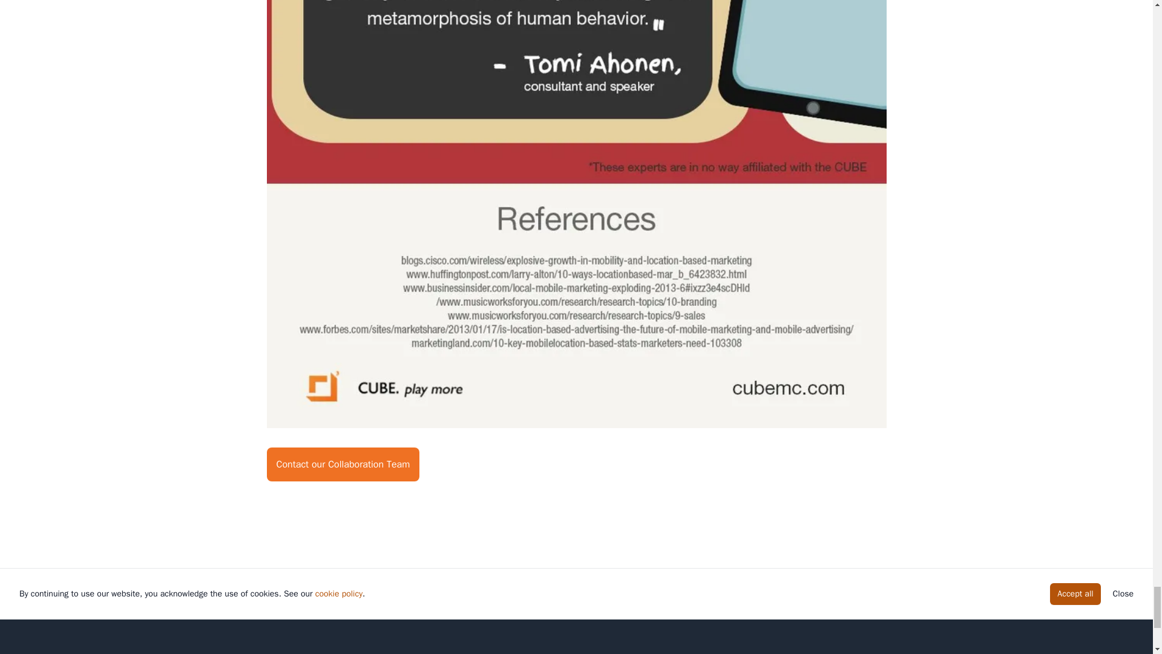  I want to click on Contact our Collaboration Team, so click(343, 464).